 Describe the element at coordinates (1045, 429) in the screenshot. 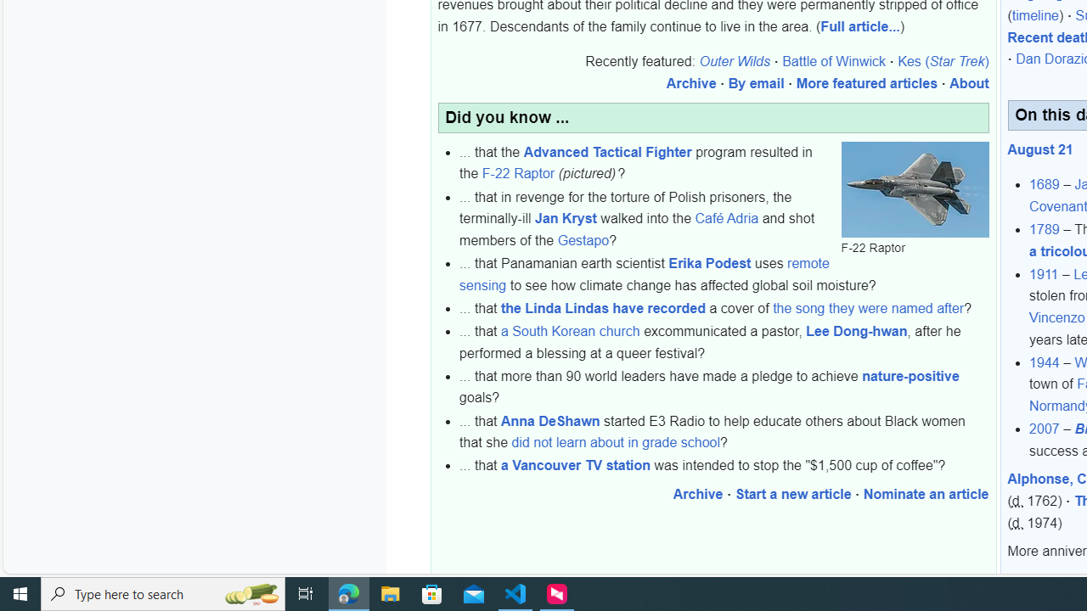

I see `2007` at that location.